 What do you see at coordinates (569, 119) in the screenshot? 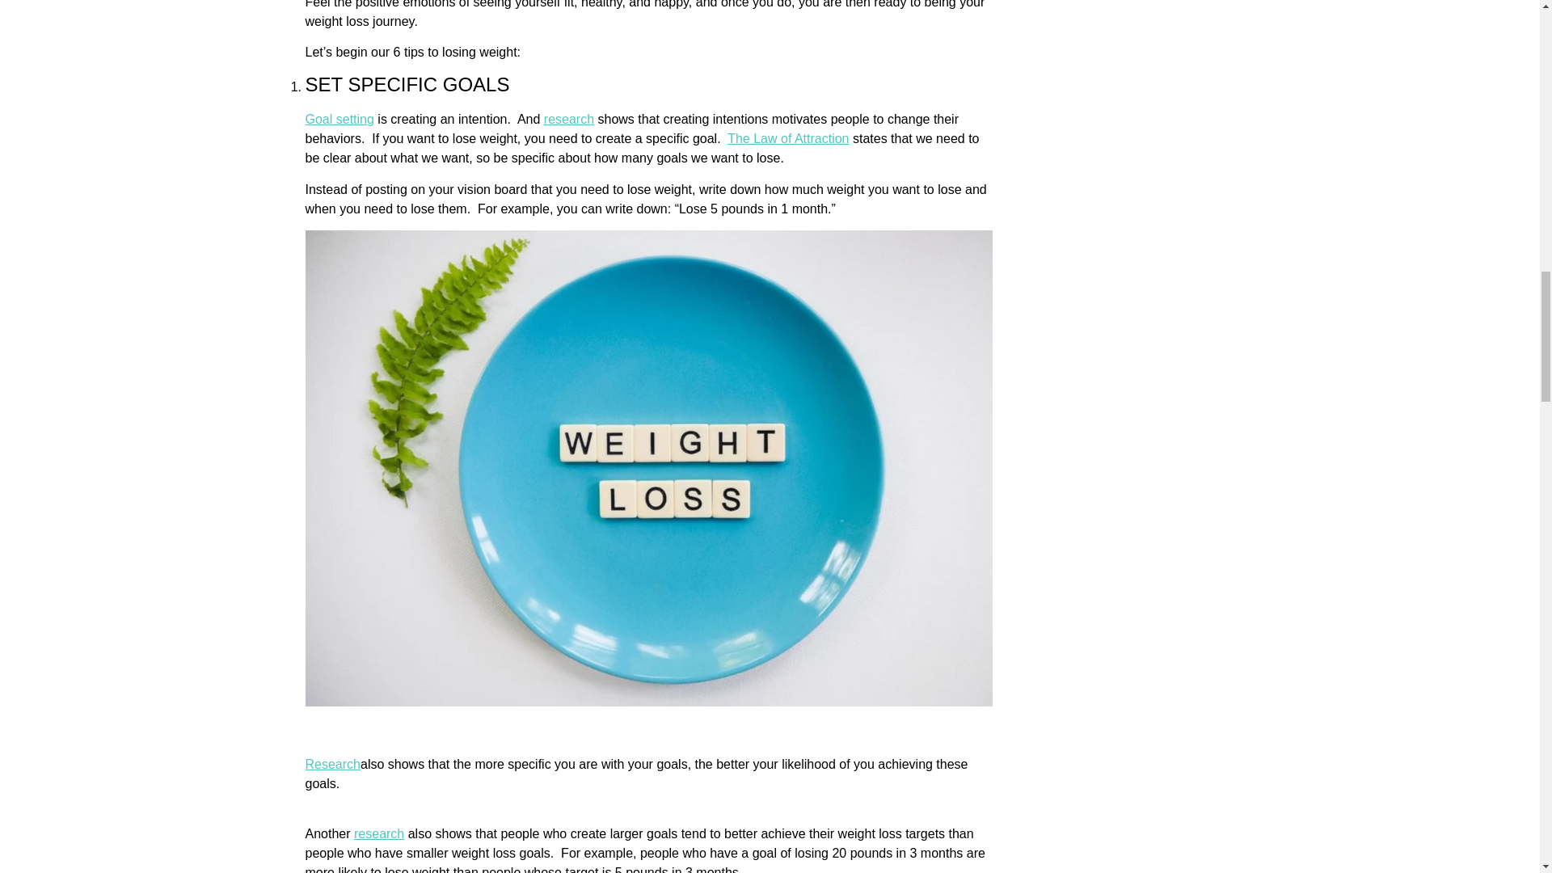
I see `research` at bounding box center [569, 119].